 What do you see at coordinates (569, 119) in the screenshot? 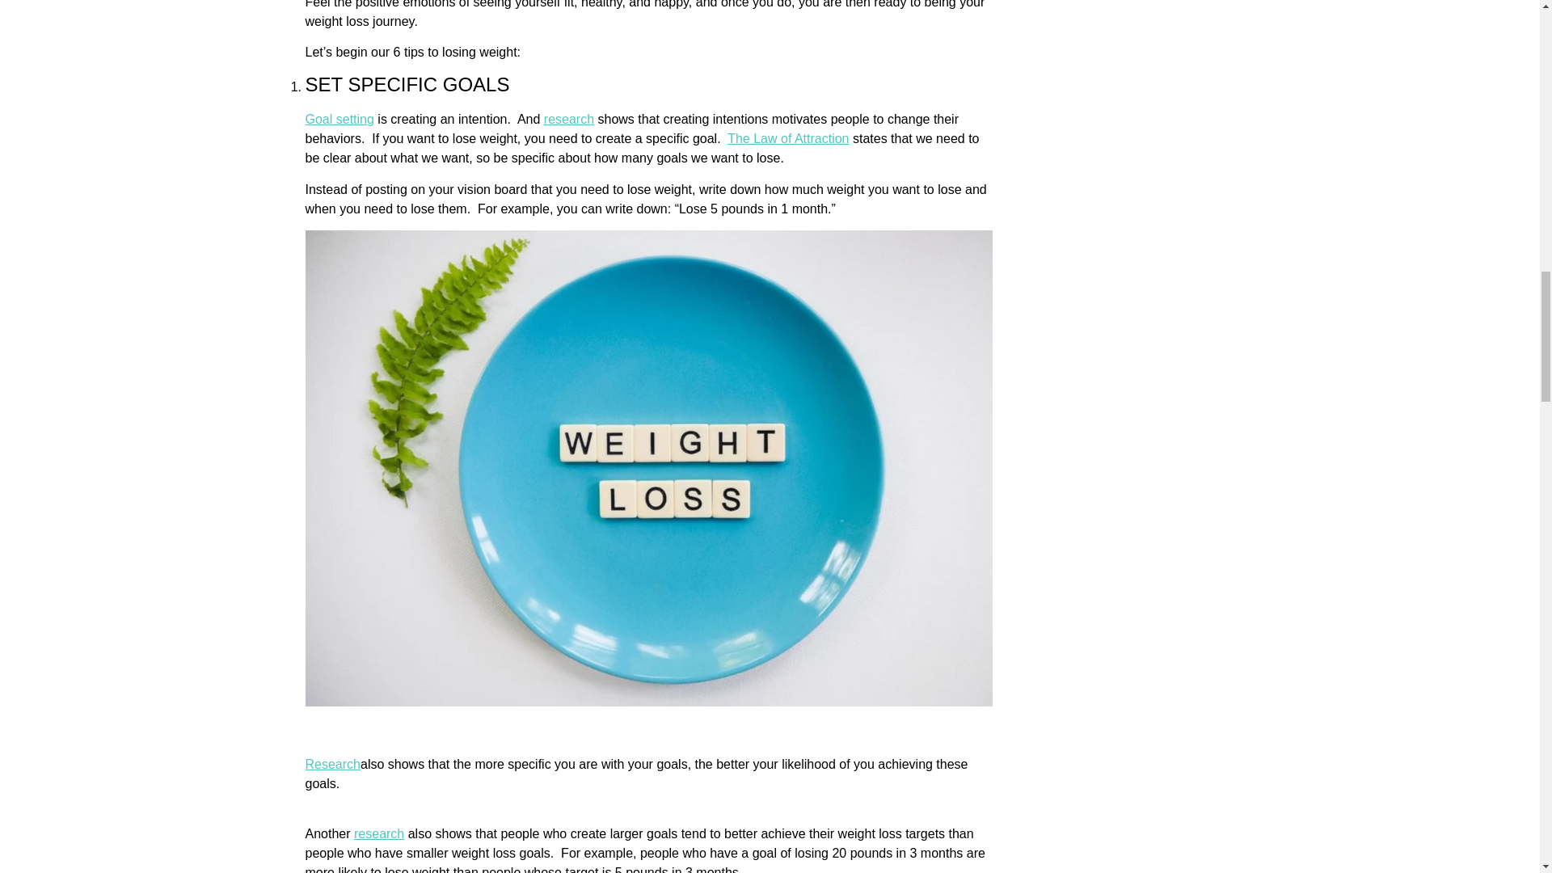
I see `research` at bounding box center [569, 119].